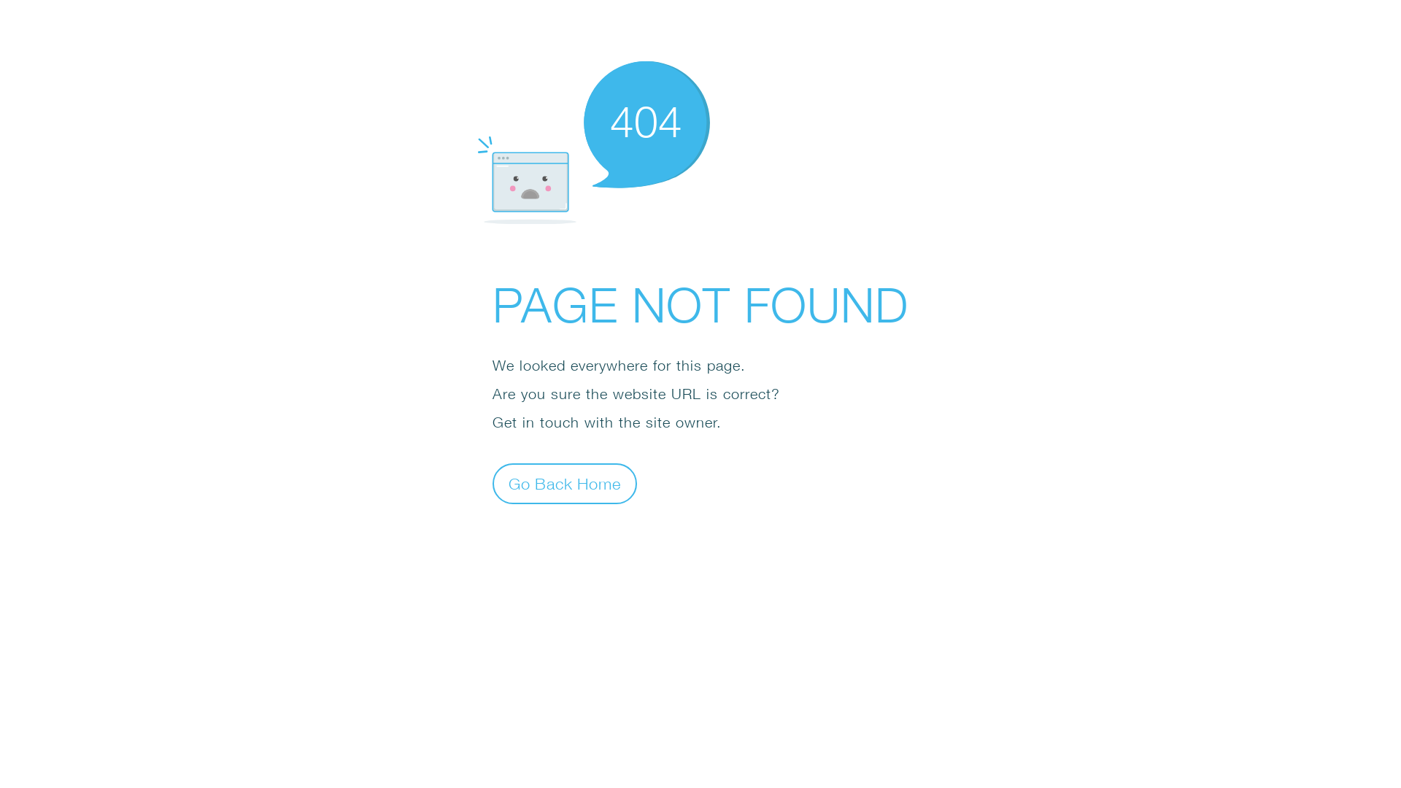  Describe the element at coordinates (565, 483) in the screenshot. I see `Go Back Home` at that location.